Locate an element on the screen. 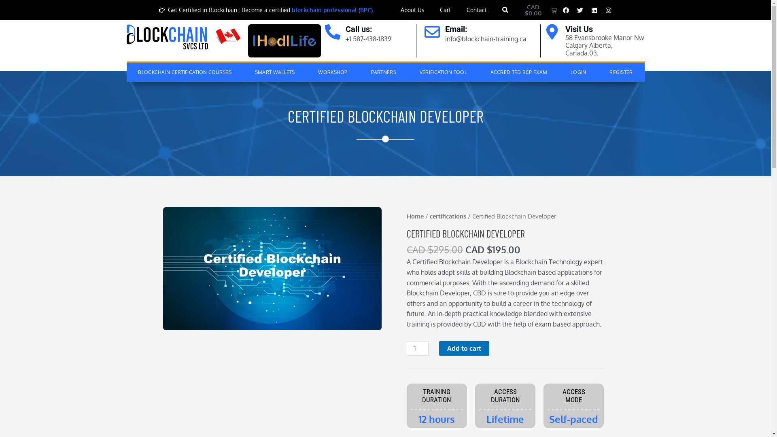 This screenshot has width=777, height=437. CAD $0.00
Cart is located at coordinates (537, 10).